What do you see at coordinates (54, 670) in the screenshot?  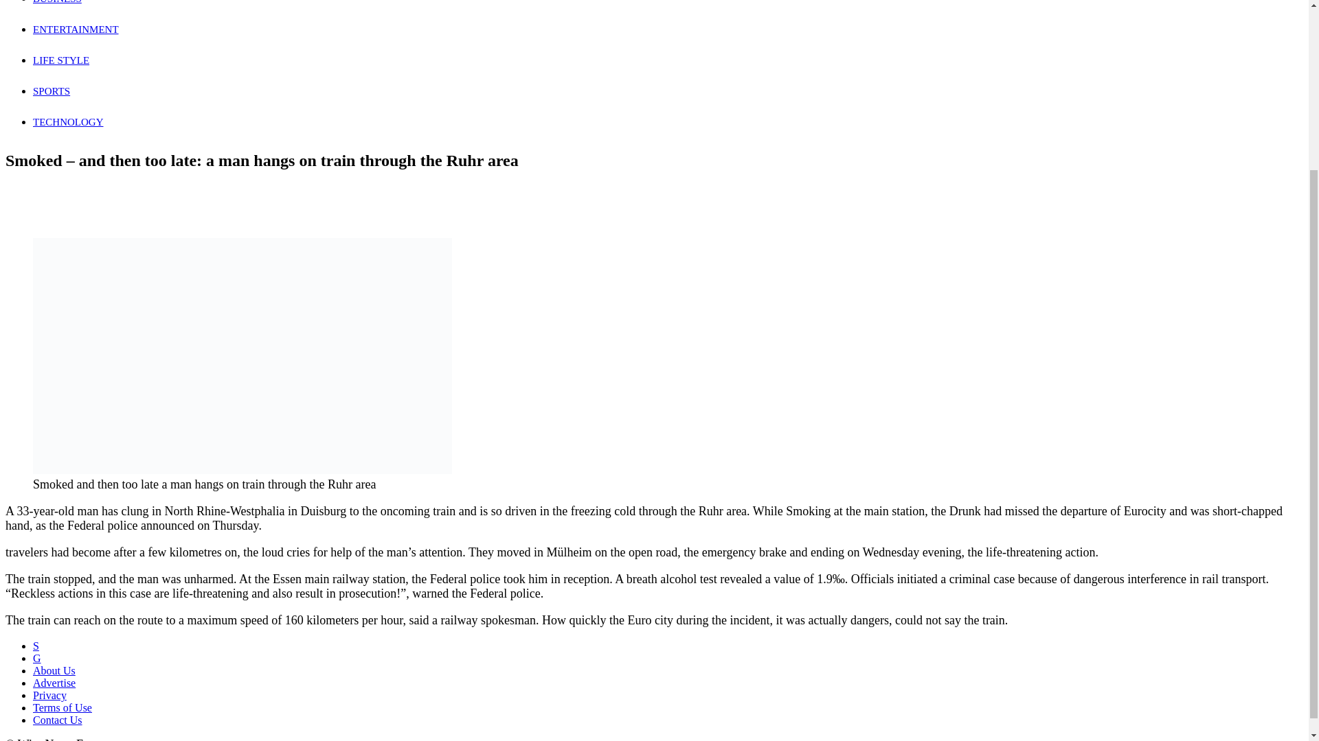 I see `About Us` at bounding box center [54, 670].